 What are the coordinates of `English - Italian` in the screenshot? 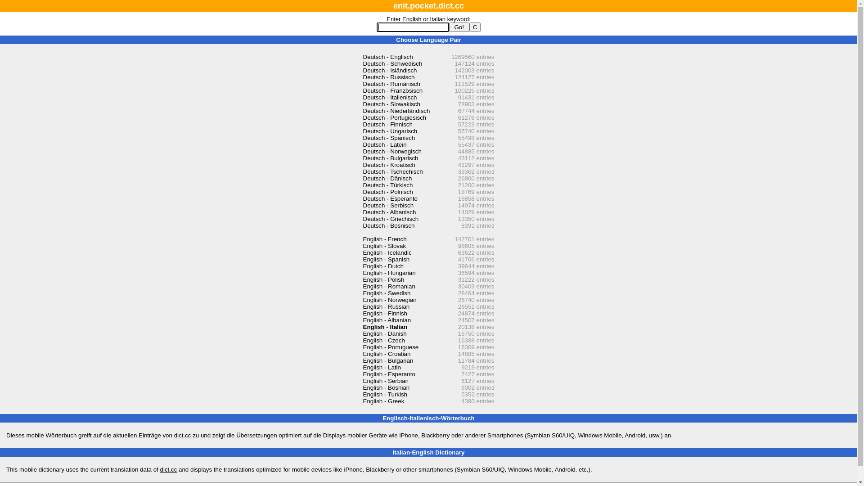 It's located at (385, 327).